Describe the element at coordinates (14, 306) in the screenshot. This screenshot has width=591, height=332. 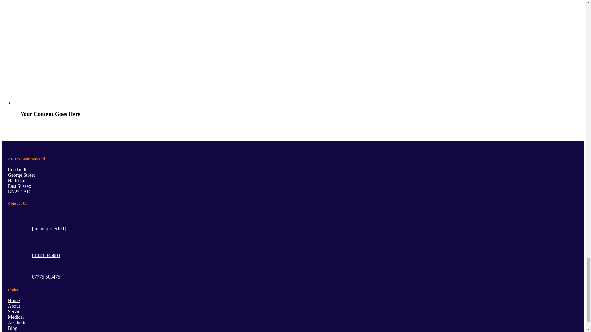
I see `About` at that location.